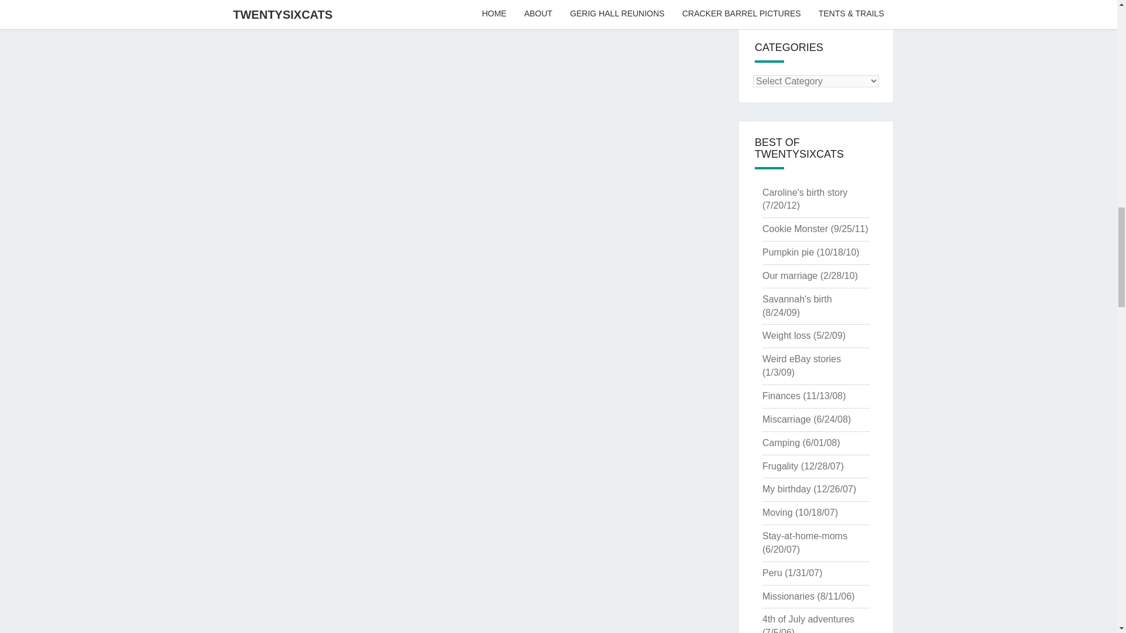 The width and height of the screenshot is (1126, 633). What do you see at coordinates (795, 229) in the screenshot?
I see `Cookie Monster` at bounding box center [795, 229].